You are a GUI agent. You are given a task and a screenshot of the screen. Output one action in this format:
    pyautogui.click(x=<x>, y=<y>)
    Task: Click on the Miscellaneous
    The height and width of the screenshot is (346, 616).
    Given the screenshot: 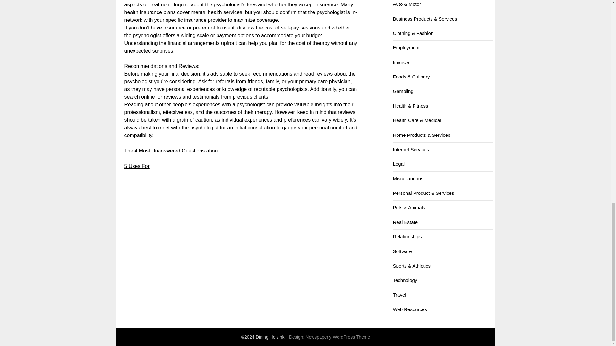 What is the action you would take?
    pyautogui.click(x=408, y=178)
    